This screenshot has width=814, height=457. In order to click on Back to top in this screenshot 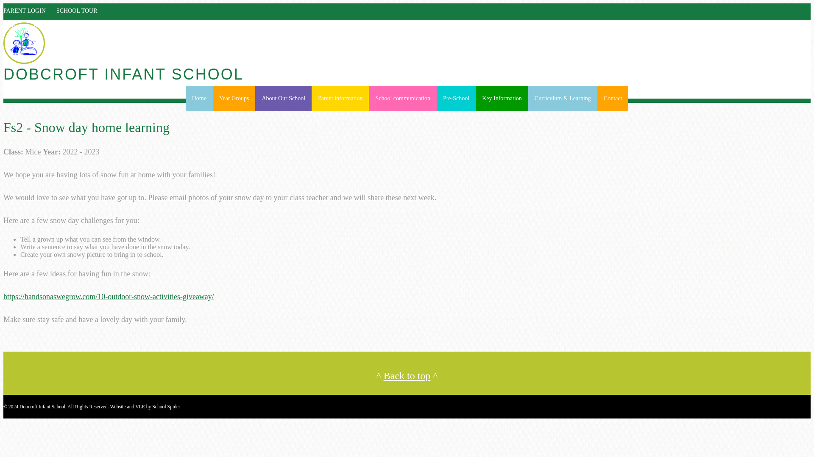, I will do `click(407, 375)`.